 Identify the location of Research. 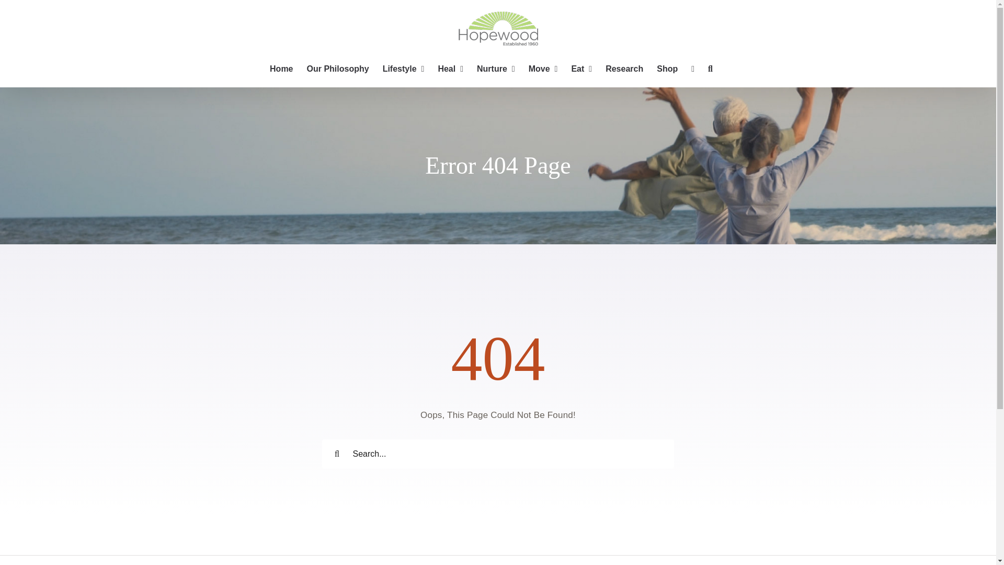
(624, 69).